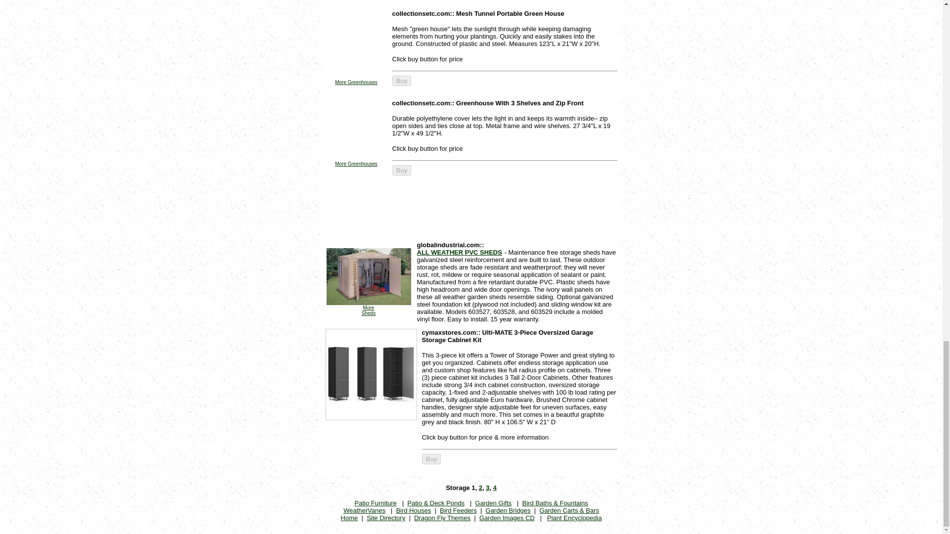 This screenshot has height=534, width=950. What do you see at coordinates (368, 308) in the screenshot?
I see `More` at bounding box center [368, 308].